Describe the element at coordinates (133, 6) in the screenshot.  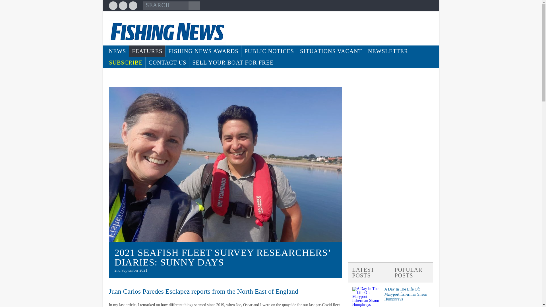
I see `YouTube` at that location.